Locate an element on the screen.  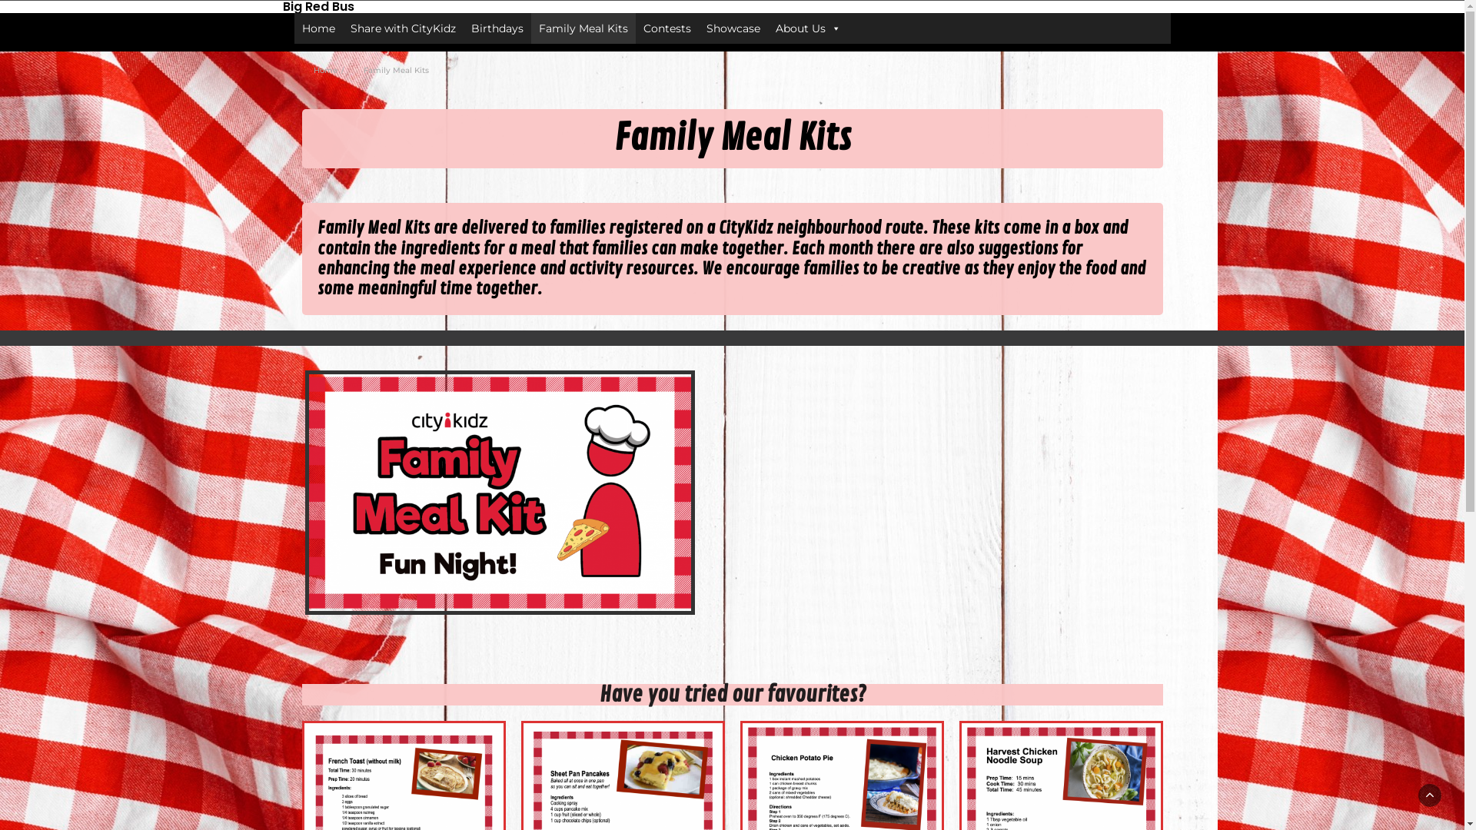
Big Red Bus is located at coordinates (425, 7).